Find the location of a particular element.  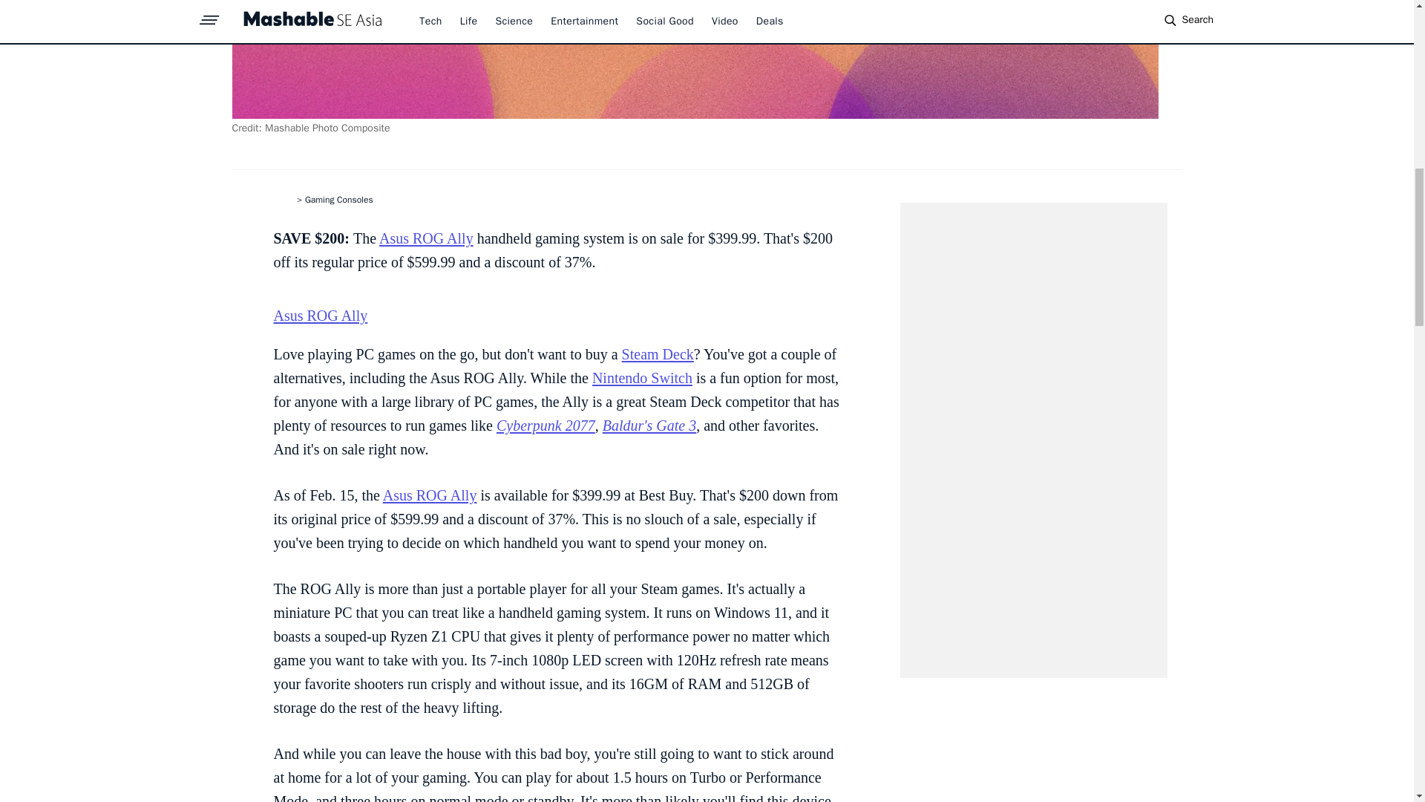

Baldur's Gate 3 is located at coordinates (649, 425).